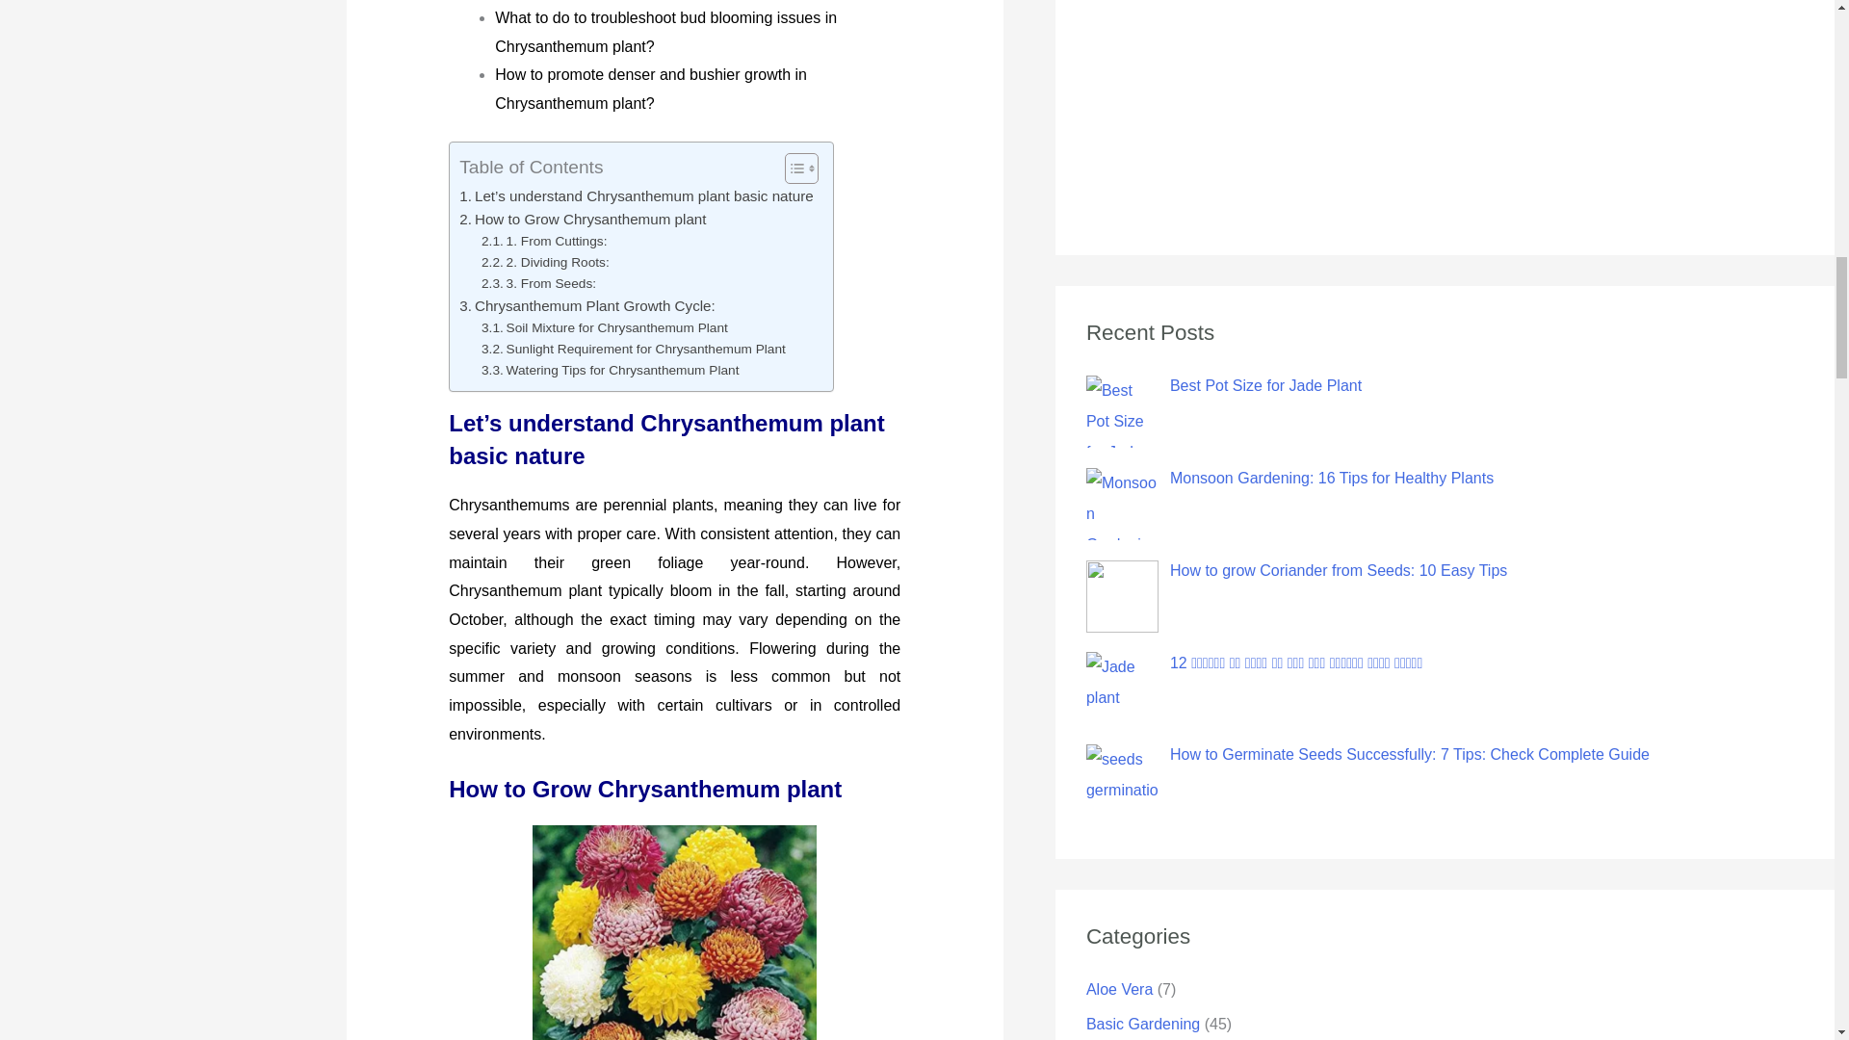  What do you see at coordinates (543, 241) in the screenshot?
I see `1. From Cuttings:` at bounding box center [543, 241].